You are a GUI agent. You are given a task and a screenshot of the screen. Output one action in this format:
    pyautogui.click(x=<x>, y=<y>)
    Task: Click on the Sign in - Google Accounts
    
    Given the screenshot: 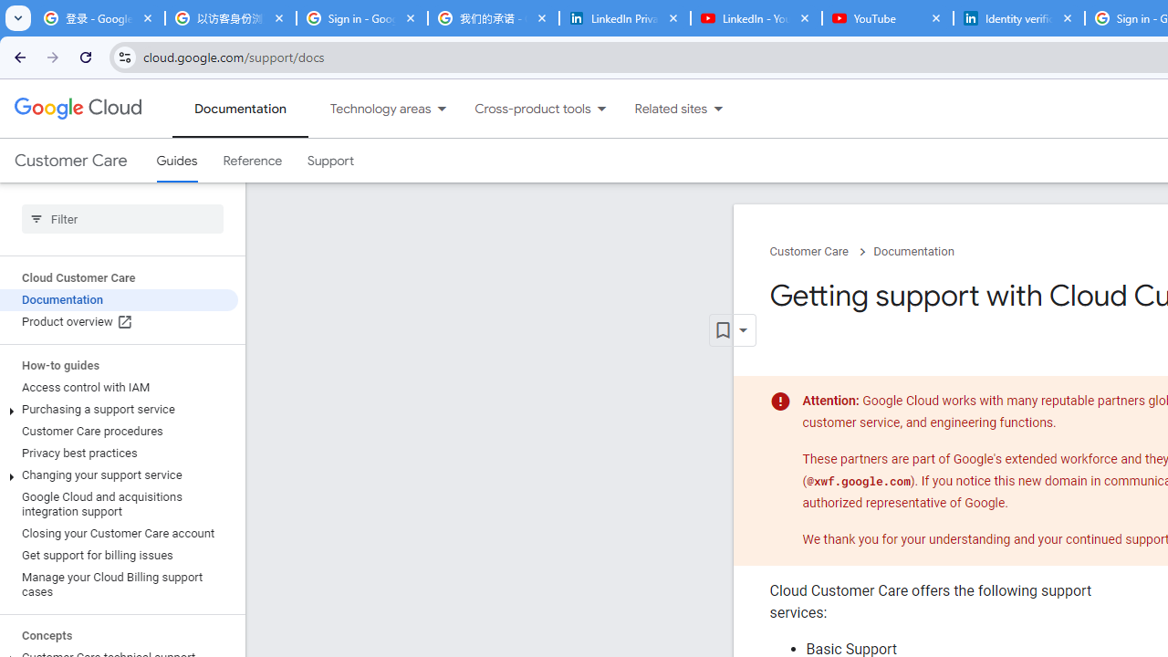 What is the action you would take?
    pyautogui.click(x=361, y=18)
    